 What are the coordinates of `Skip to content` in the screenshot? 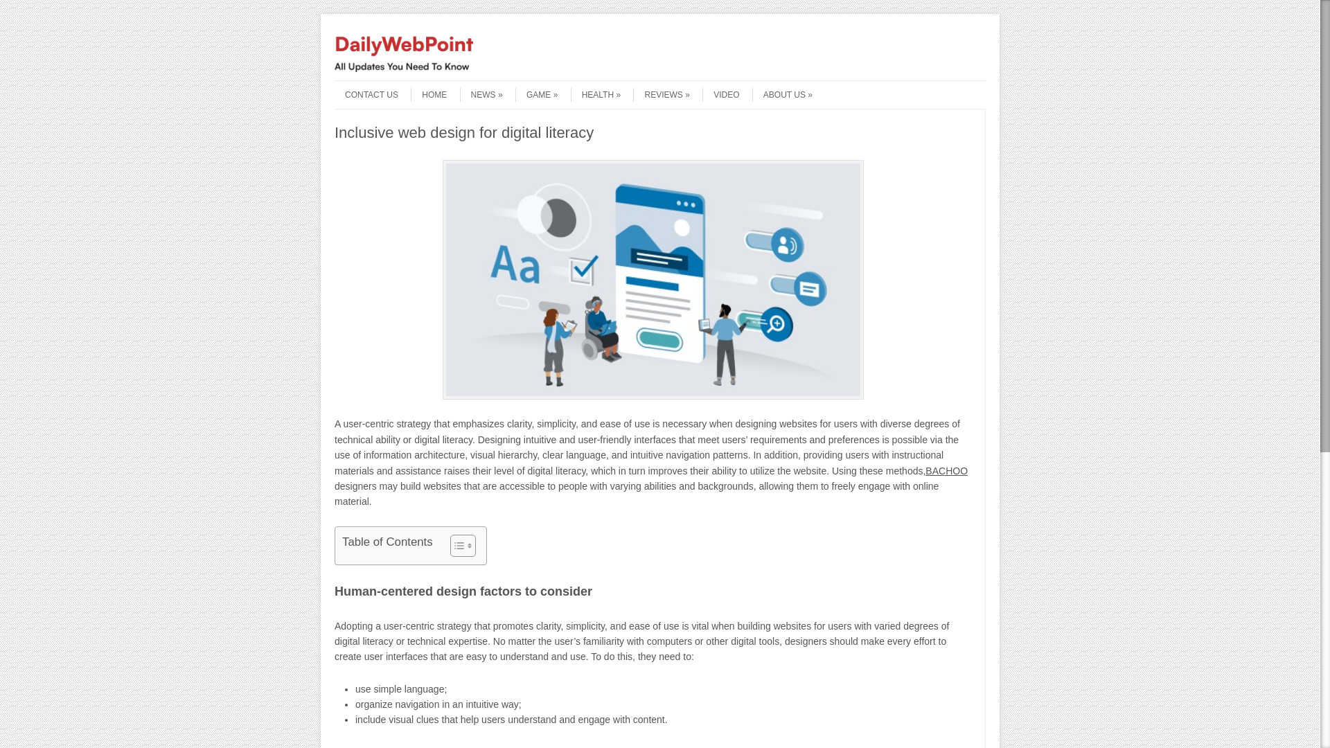 It's located at (362, 84).